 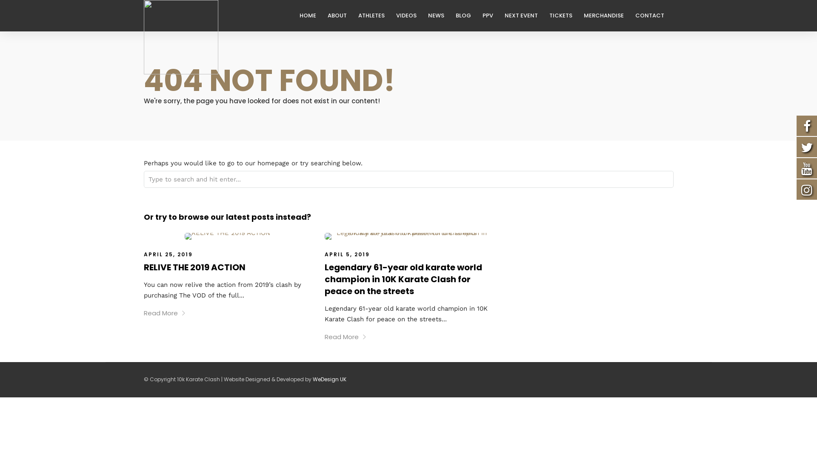 I want to click on TICKETS, so click(x=564, y=16).